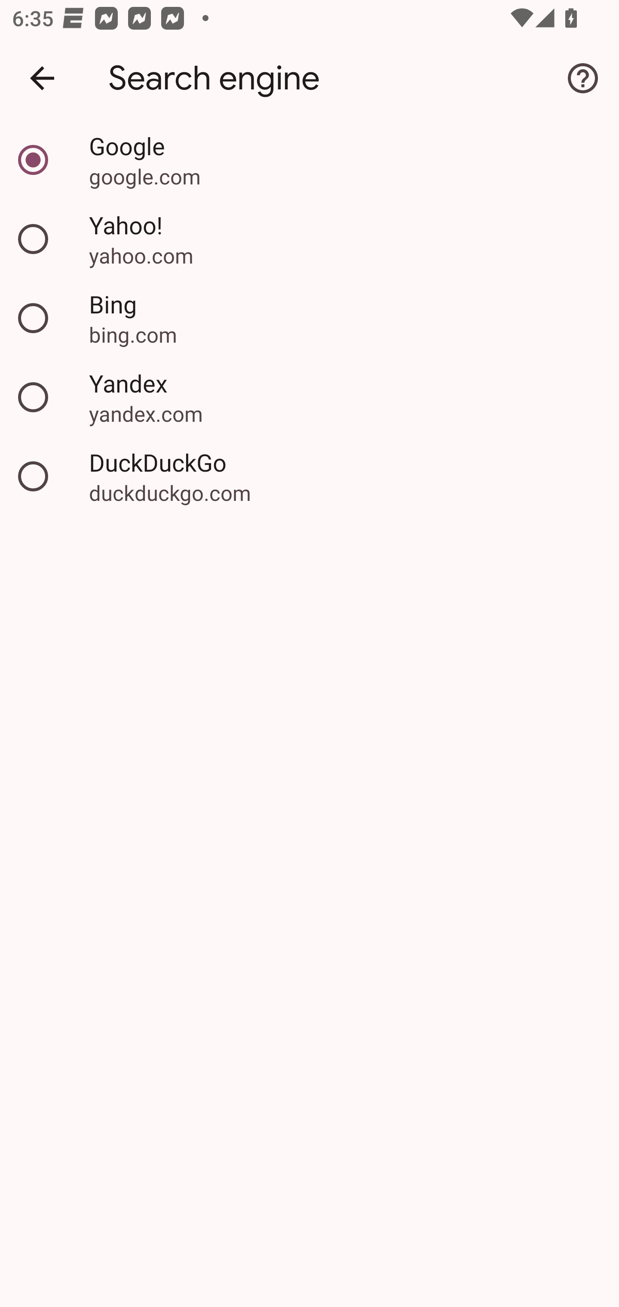 Image resolution: width=619 pixels, height=1307 pixels. What do you see at coordinates (583, 78) in the screenshot?
I see `Help & feedback` at bounding box center [583, 78].